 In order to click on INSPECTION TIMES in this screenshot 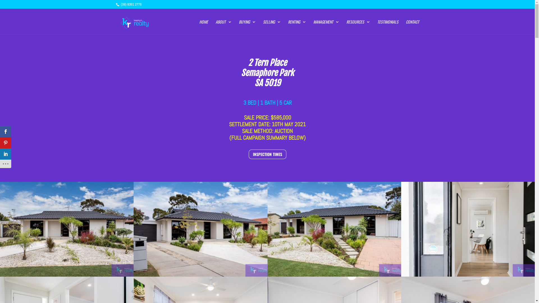, I will do `click(268, 154)`.